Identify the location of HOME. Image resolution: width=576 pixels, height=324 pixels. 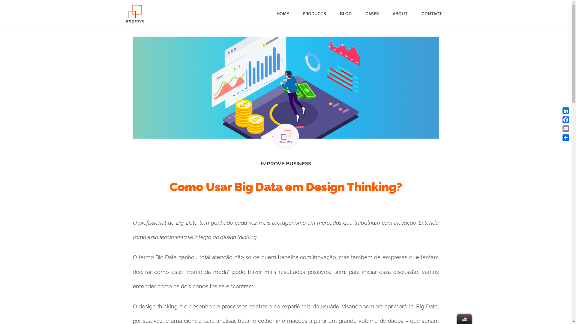
(283, 14).